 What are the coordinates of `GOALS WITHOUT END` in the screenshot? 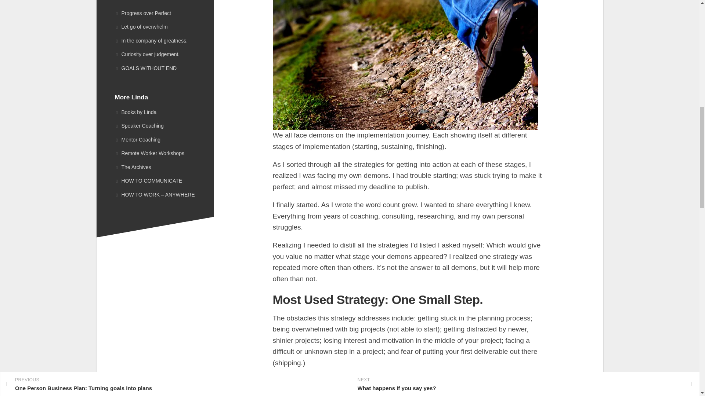 It's located at (145, 68).